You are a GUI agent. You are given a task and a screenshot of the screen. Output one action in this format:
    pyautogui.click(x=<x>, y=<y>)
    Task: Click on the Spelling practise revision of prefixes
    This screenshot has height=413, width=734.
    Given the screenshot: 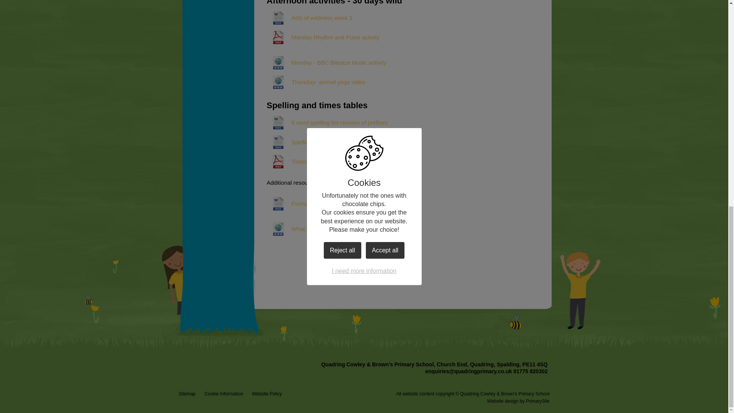 What is the action you would take?
    pyautogui.click(x=325, y=142)
    